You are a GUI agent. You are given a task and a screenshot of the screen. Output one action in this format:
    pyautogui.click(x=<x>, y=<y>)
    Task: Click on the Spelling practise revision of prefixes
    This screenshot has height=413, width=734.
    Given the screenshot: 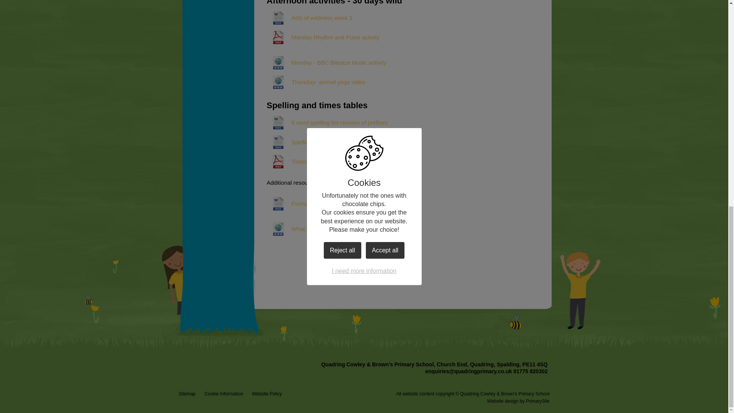 What is the action you would take?
    pyautogui.click(x=325, y=142)
    